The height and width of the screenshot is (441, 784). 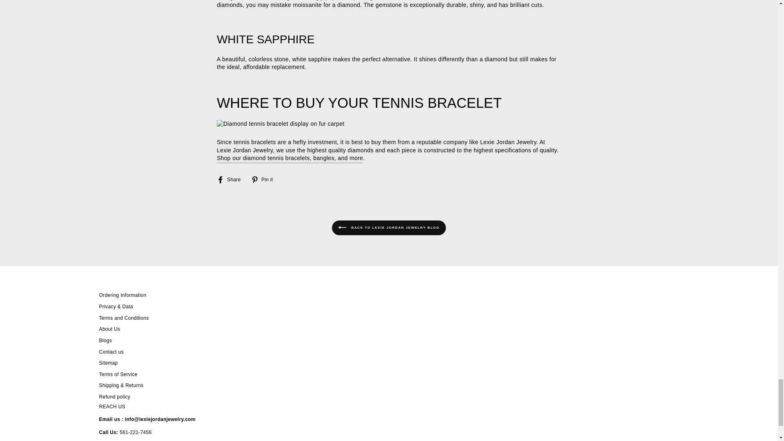 I want to click on Shop our diamond tennis bracelets, bangles, and more, so click(x=290, y=158).